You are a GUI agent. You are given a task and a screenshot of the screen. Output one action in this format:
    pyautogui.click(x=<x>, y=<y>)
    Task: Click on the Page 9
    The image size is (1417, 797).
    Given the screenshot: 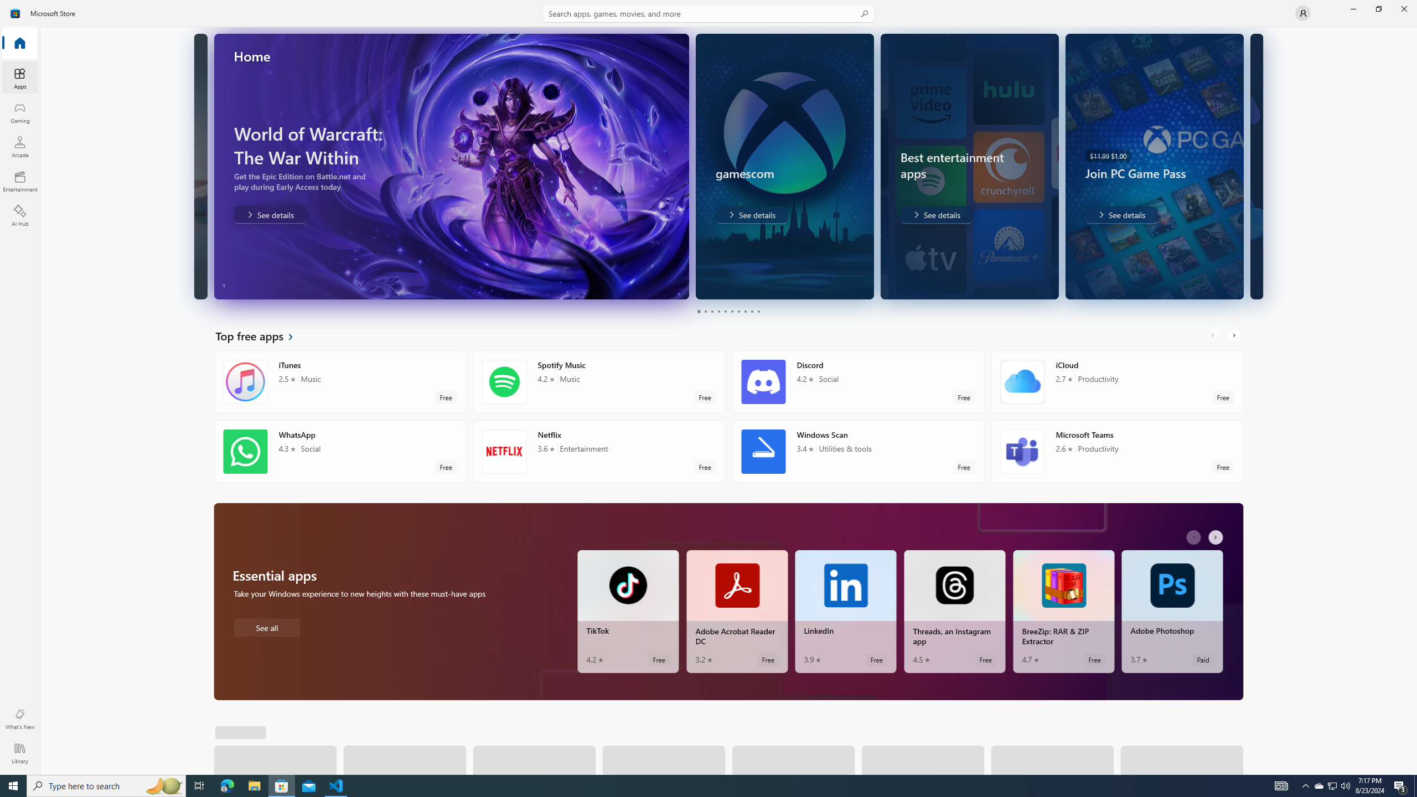 What is the action you would take?
    pyautogui.click(x=752, y=311)
    